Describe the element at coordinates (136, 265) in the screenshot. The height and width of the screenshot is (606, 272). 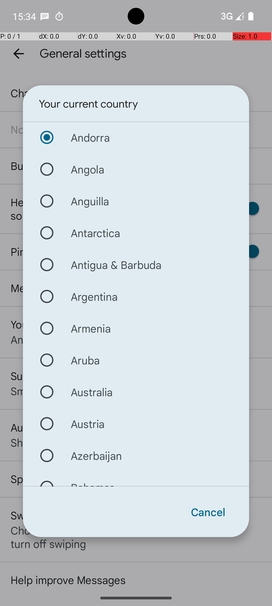
I see `Antigua & Barbuda` at that location.